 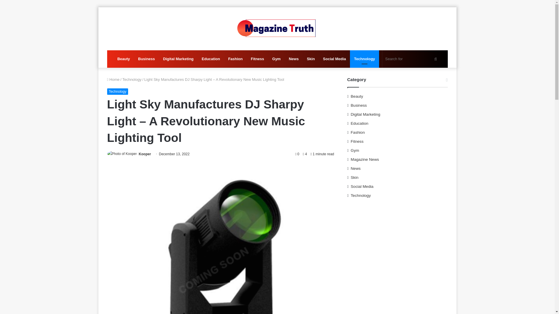 What do you see at coordinates (293, 59) in the screenshot?
I see `News` at bounding box center [293, 59].